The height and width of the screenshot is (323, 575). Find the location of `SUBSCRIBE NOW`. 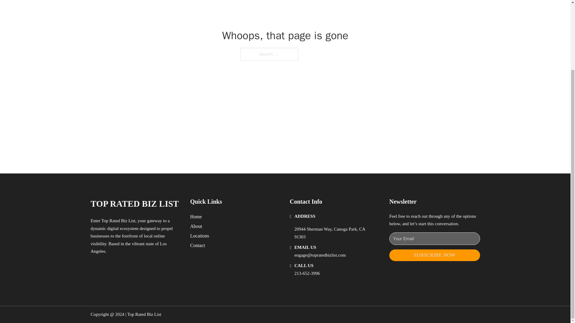

SUBSCRIBE NOW is located at coordinates (435, 255).